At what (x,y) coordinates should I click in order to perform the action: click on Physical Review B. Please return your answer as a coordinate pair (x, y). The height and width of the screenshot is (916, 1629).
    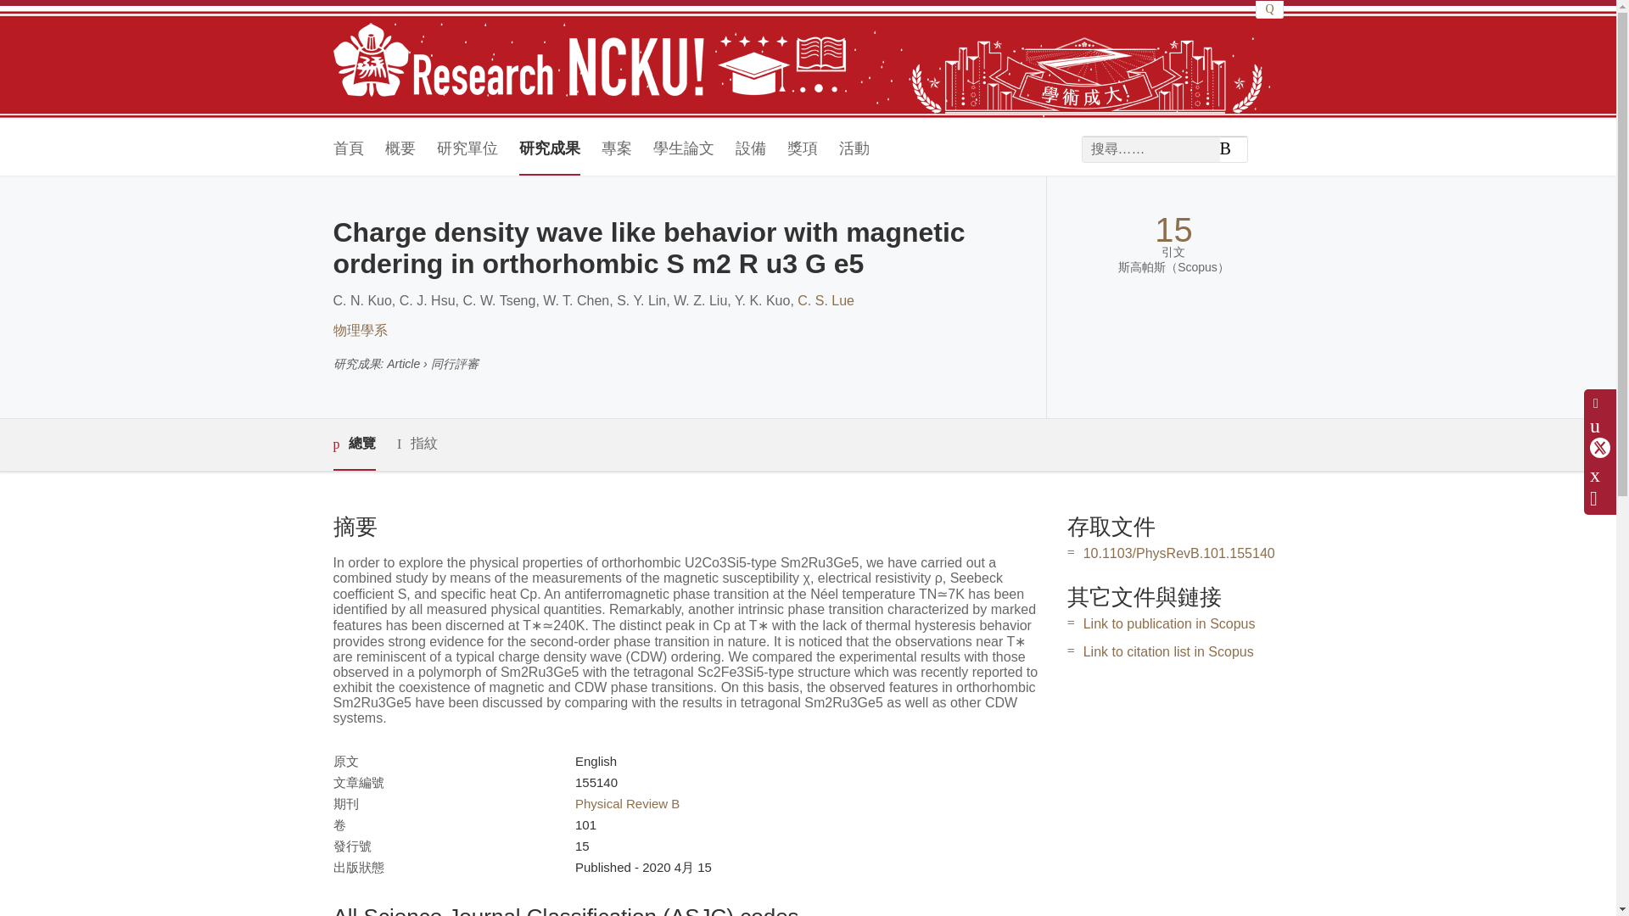
    Looking at the image, I should click on (626, 802).